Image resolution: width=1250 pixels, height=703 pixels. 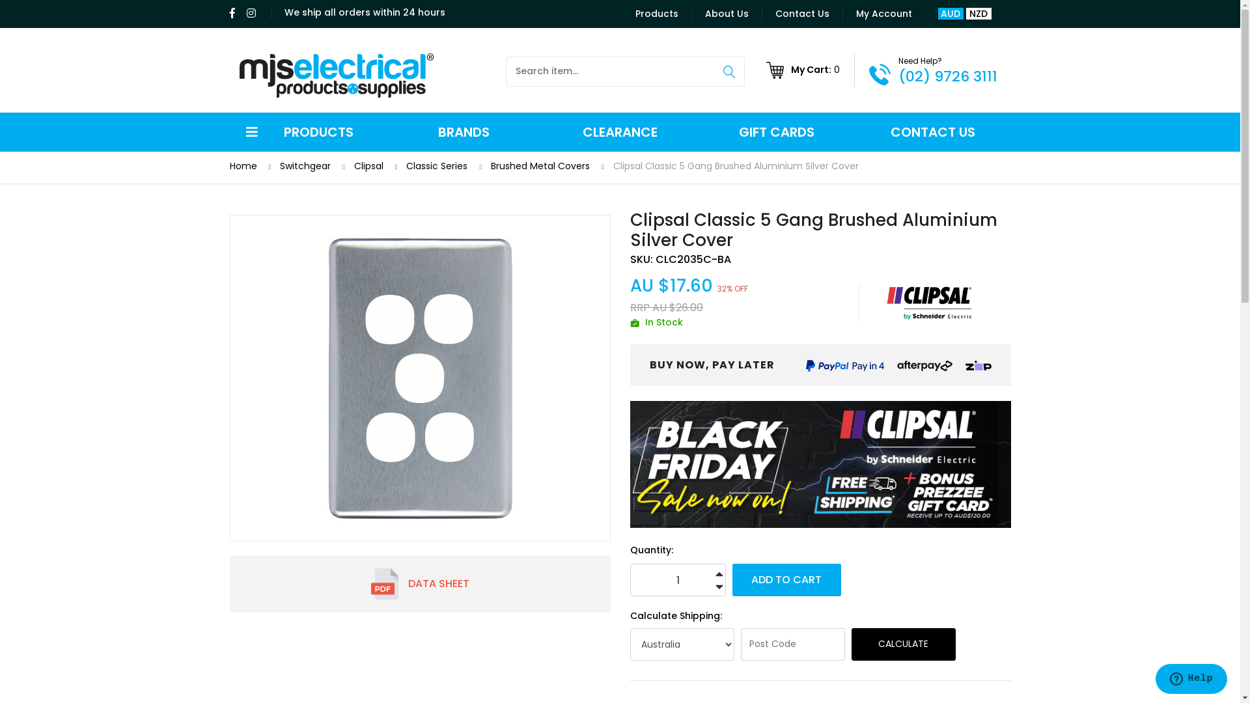 I want to click on Products, so click(x=658, y=14).